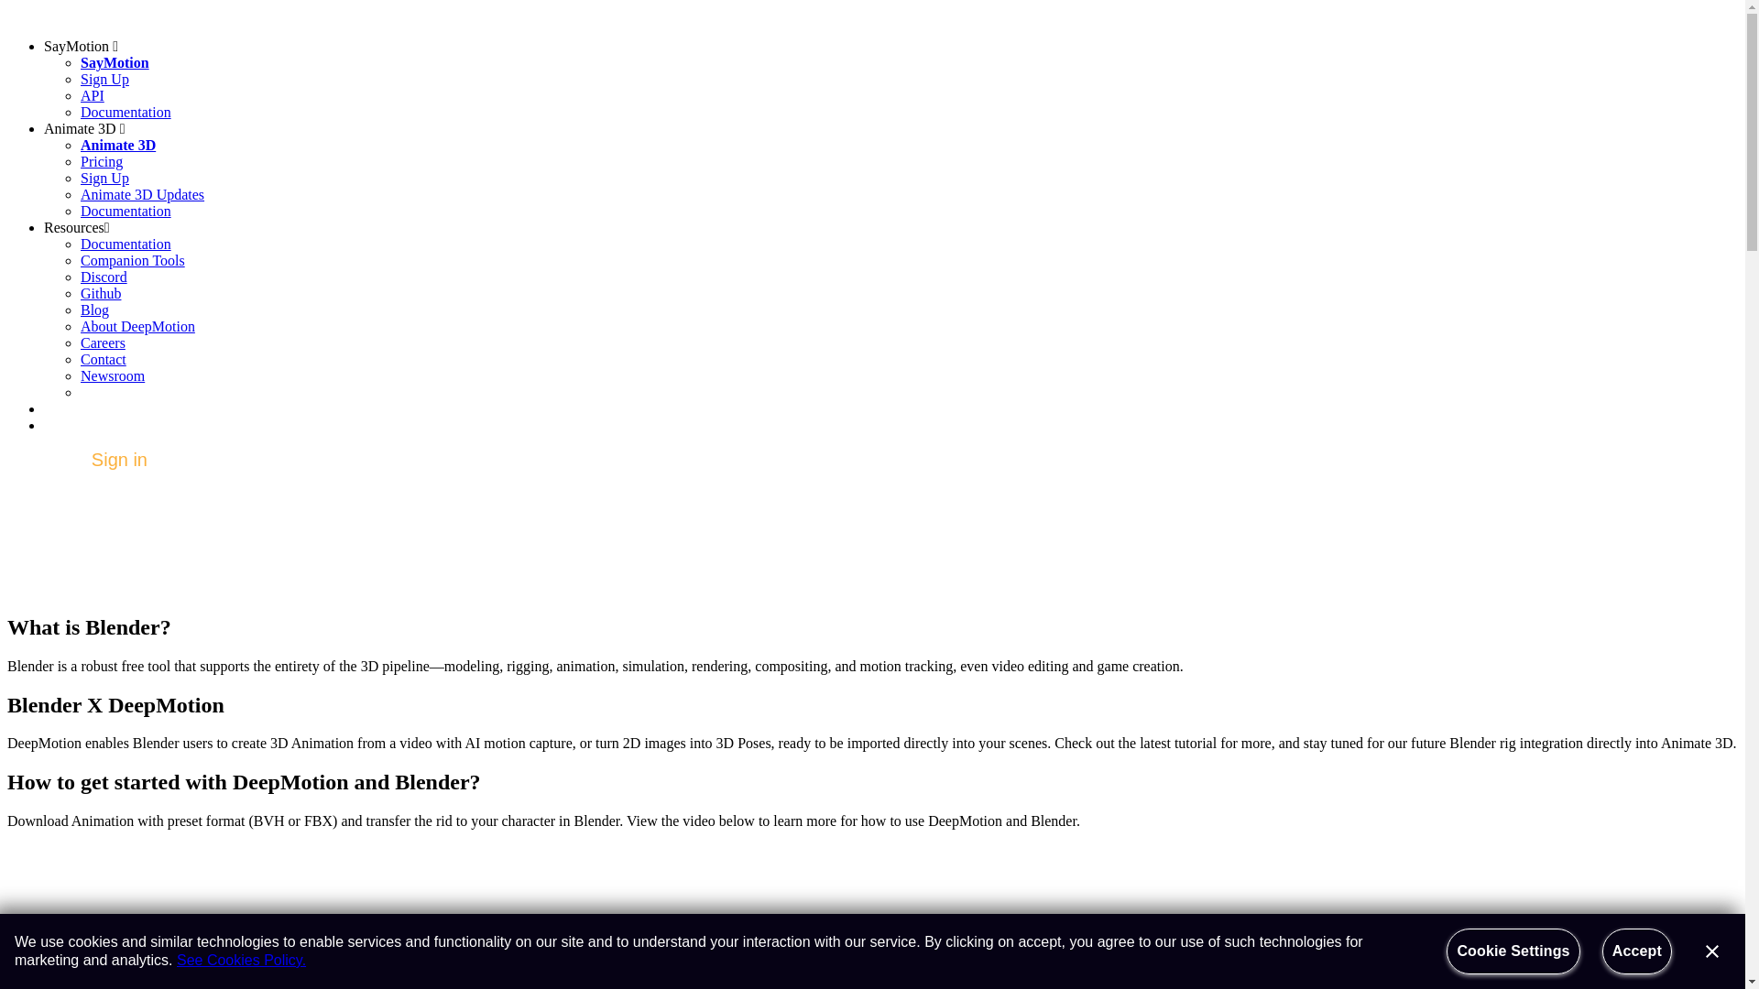 The height and width of the screenshot is (989, 1759). What do you see at coordinates (103, 342) in the screenshot?
I see `Careers` at bounding box center [103, 342].